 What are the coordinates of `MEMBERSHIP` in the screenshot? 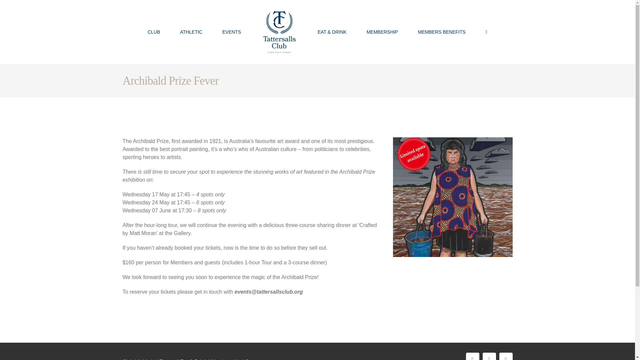 It's located at (382, 32).